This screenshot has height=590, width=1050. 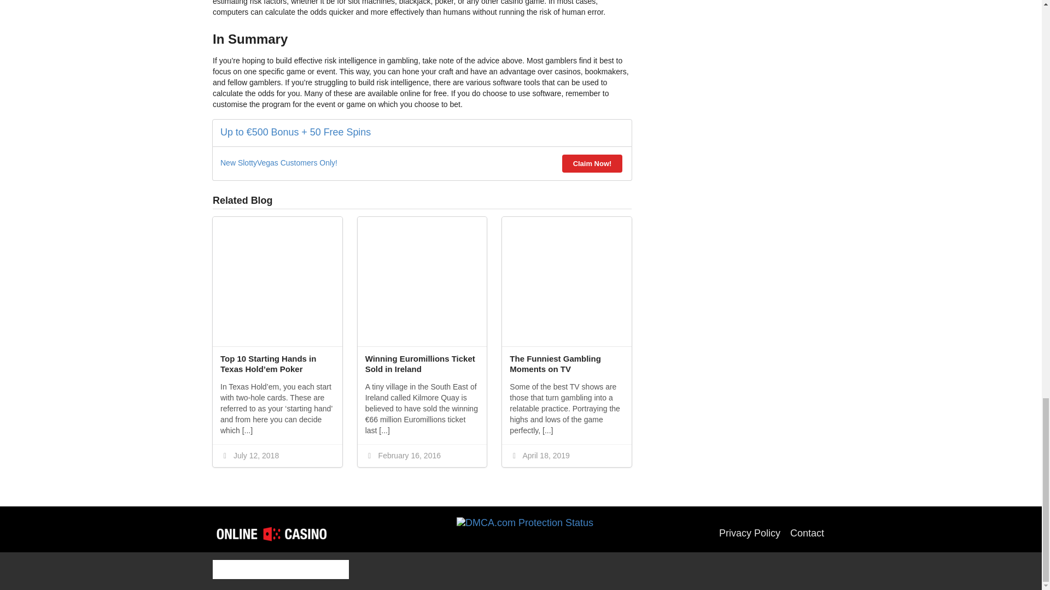 I want to click on DMCA.com Protection Status, so click(x=525, y=533).